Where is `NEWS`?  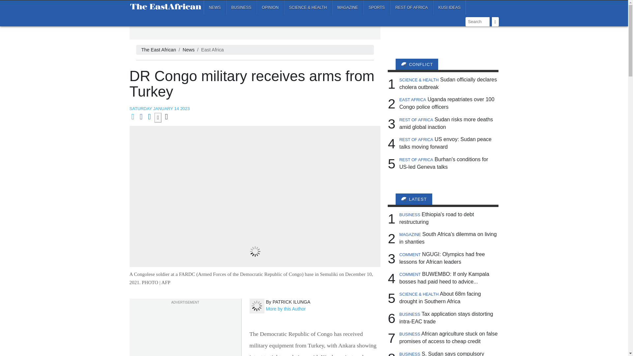
NEWS is located at coordinates (215, 7).